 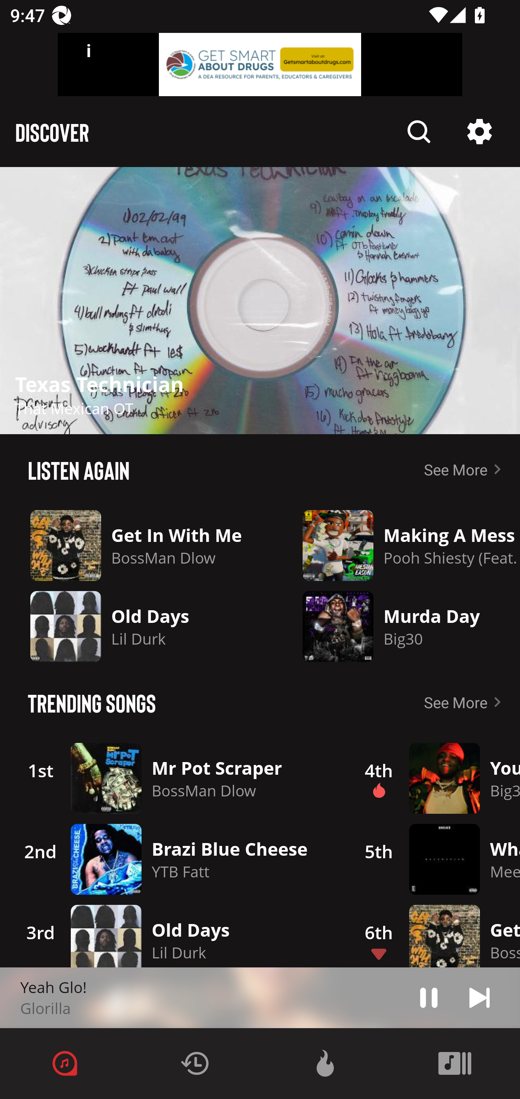 What do you see at coordinates (419, 132) in the screenshot?
I see `Description` at bounding box center [419, 132].